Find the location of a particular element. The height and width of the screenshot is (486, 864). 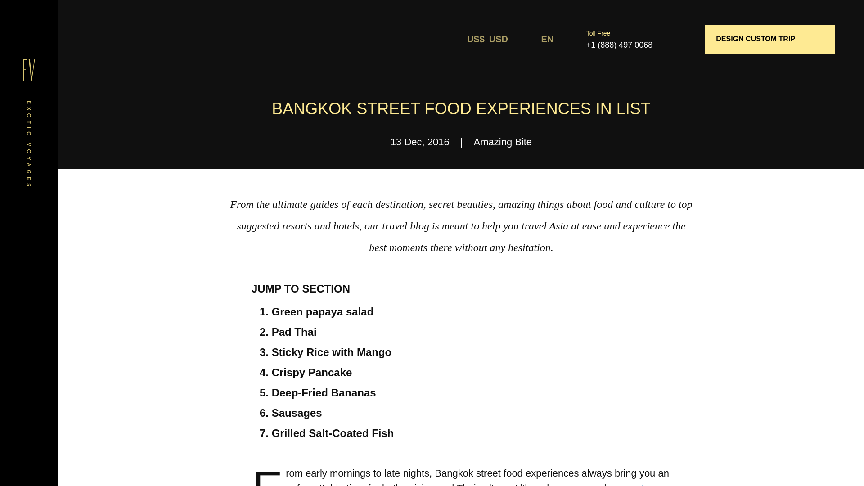

Blog is located at coordinates (29, 315).